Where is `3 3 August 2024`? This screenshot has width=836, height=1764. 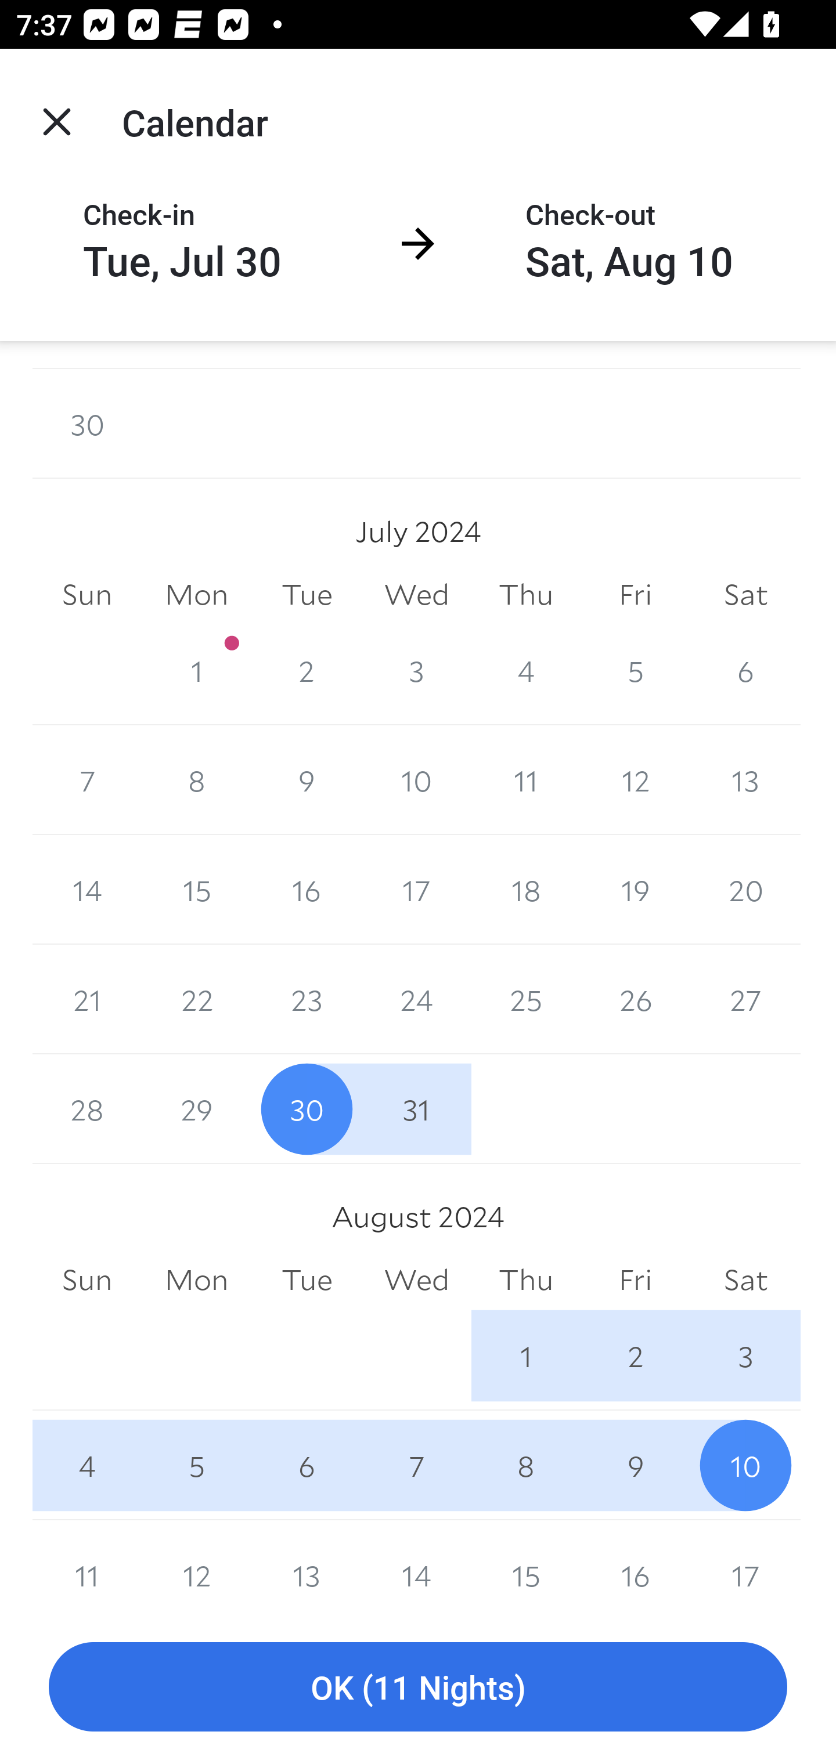
3 3 August 2024 is located at coordinates (745, 1357).